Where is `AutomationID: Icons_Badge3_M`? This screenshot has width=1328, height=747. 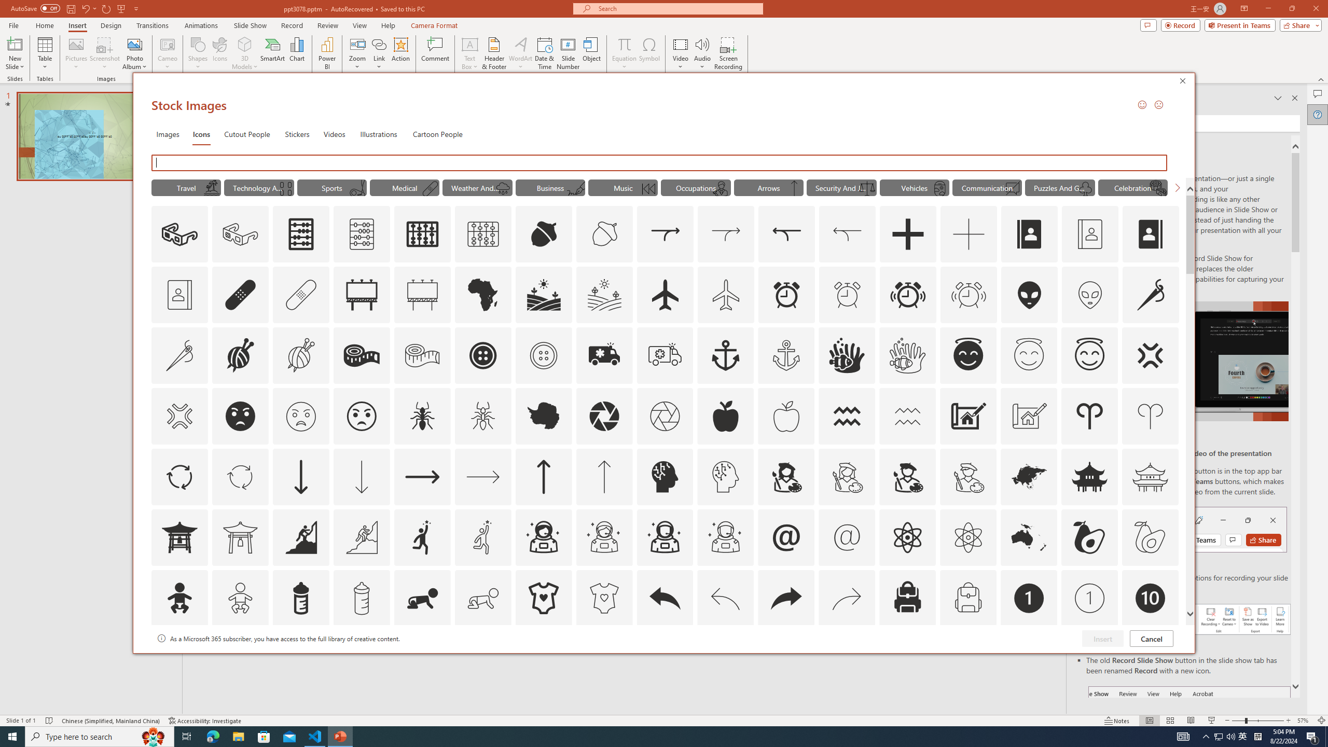 AutomationID: Icons_Badge3_M is located at coordinates (422, 659).